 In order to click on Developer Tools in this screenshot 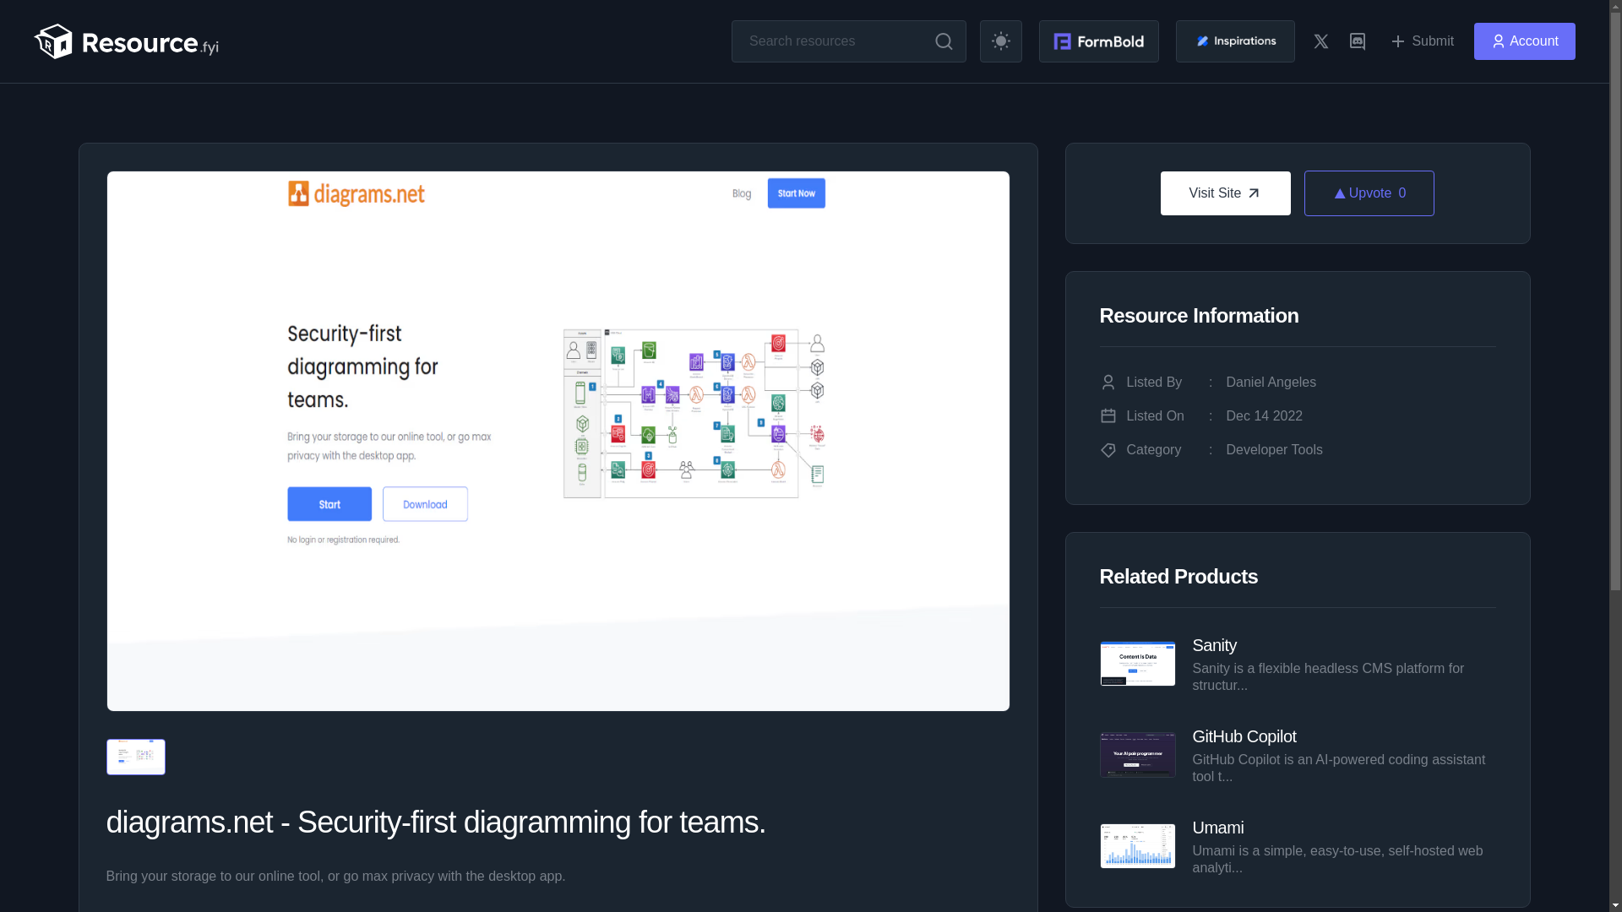, I will do `click(1215, 644)`.